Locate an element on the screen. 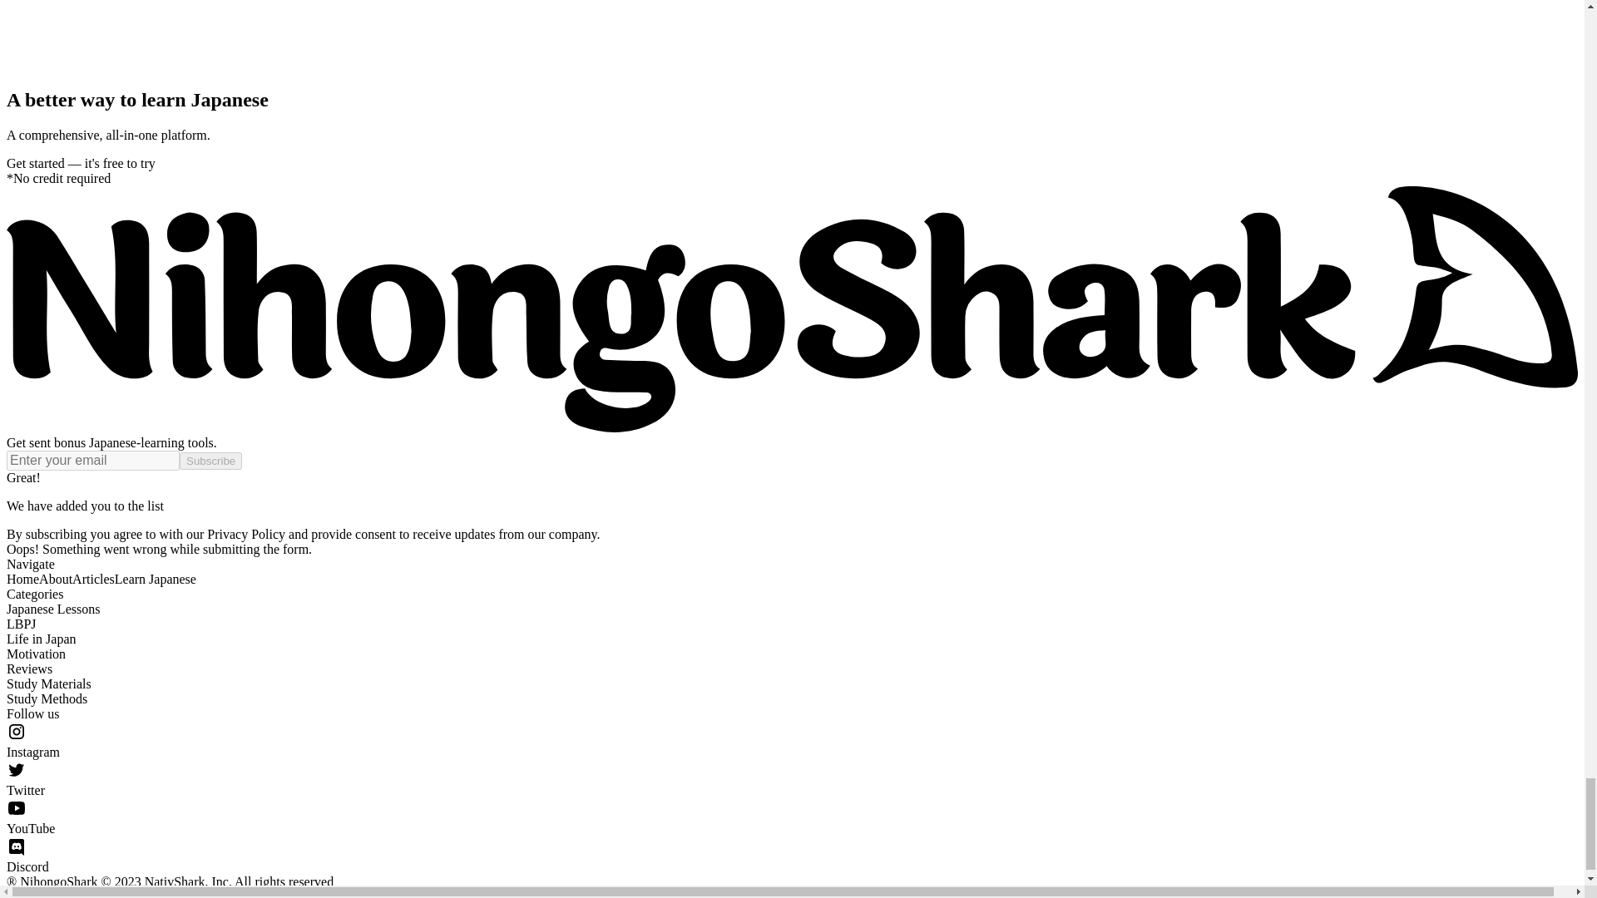  Study Materials is located at coordinates (48, 683).